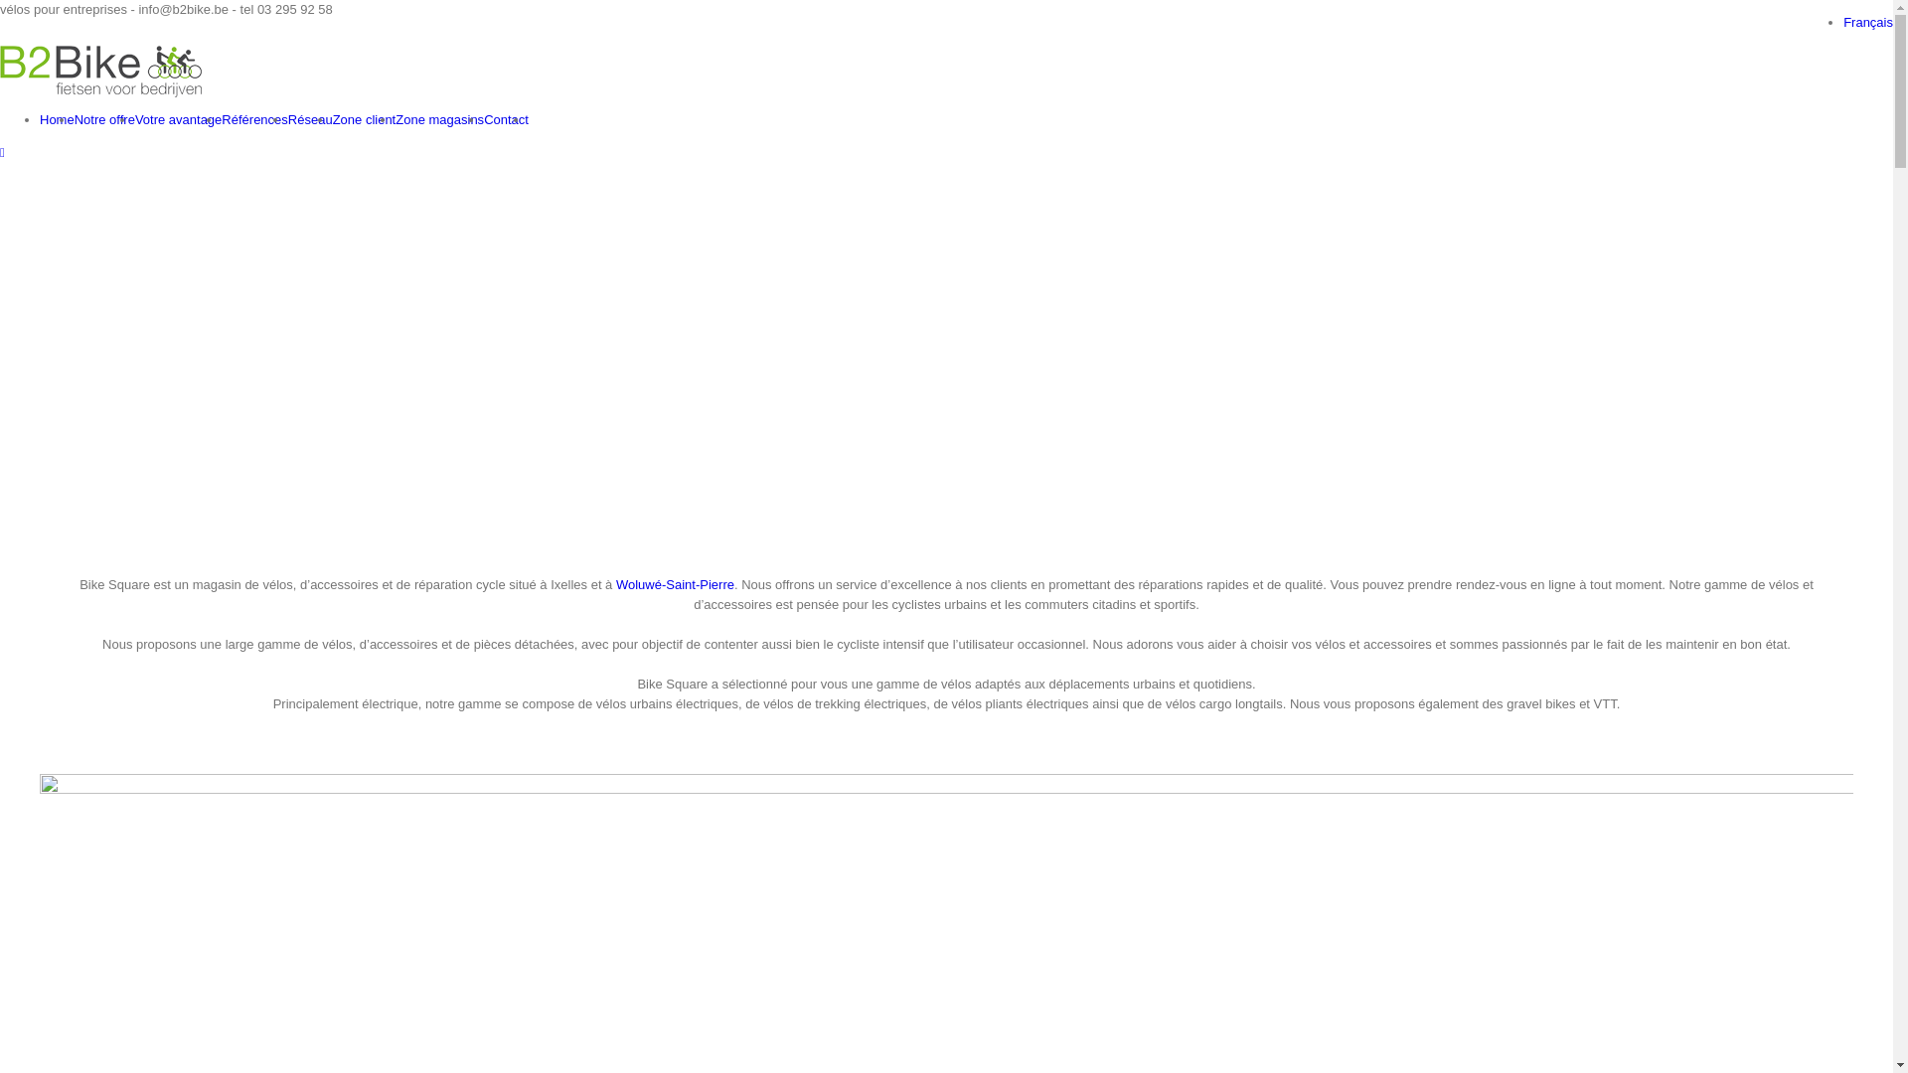 The height and width of the screenshot is (1073, 1908). I want to click on Contact, so click(507, 119).